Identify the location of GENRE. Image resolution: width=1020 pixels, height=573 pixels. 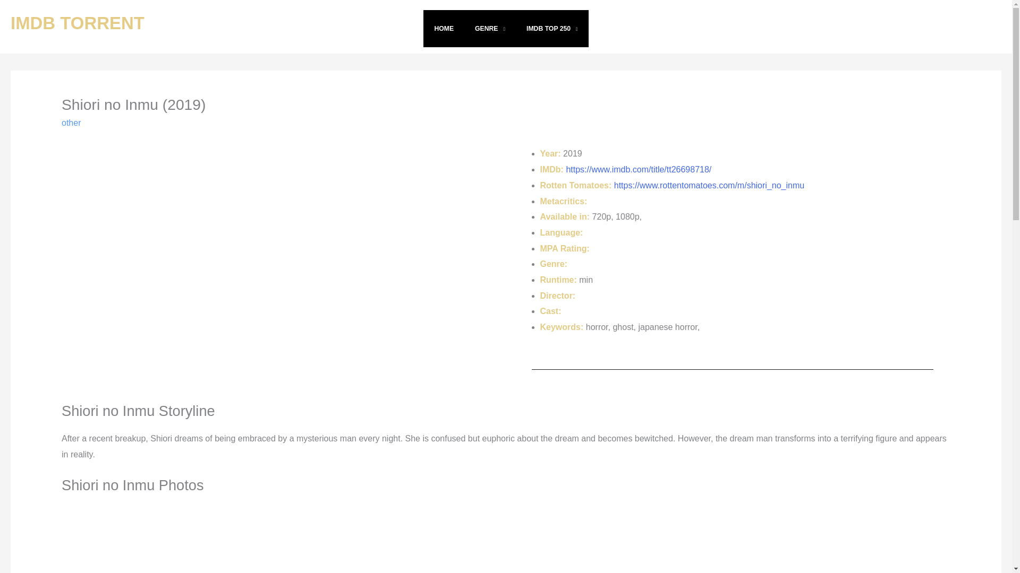
(490, 29).